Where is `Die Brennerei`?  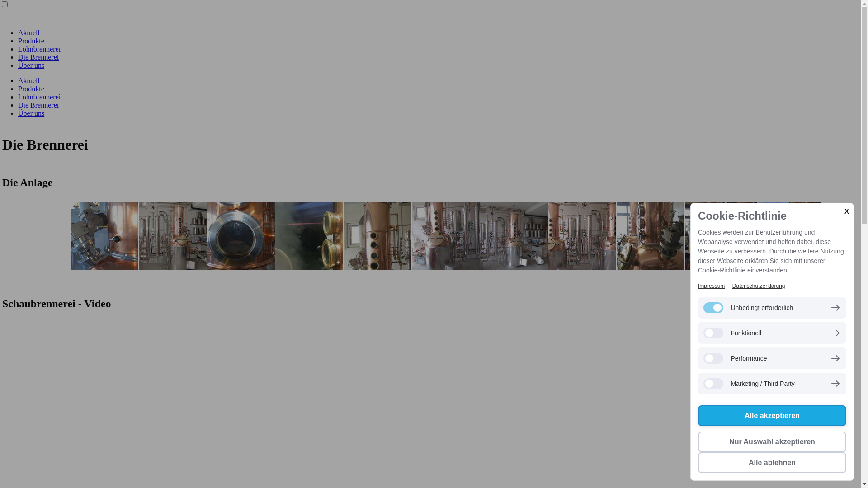 Die Brennerei is located at coordinates (38, 57).